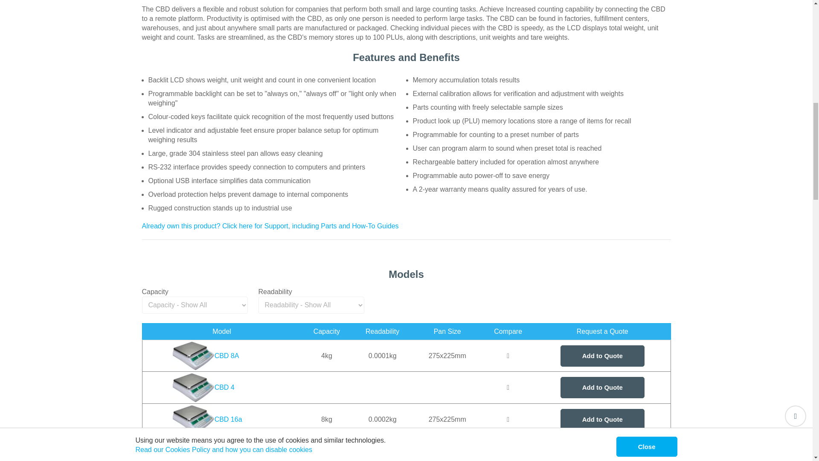  Describe the element at coordinates (602, 355) in the screenshot. I see `Add to Quote` at that location.